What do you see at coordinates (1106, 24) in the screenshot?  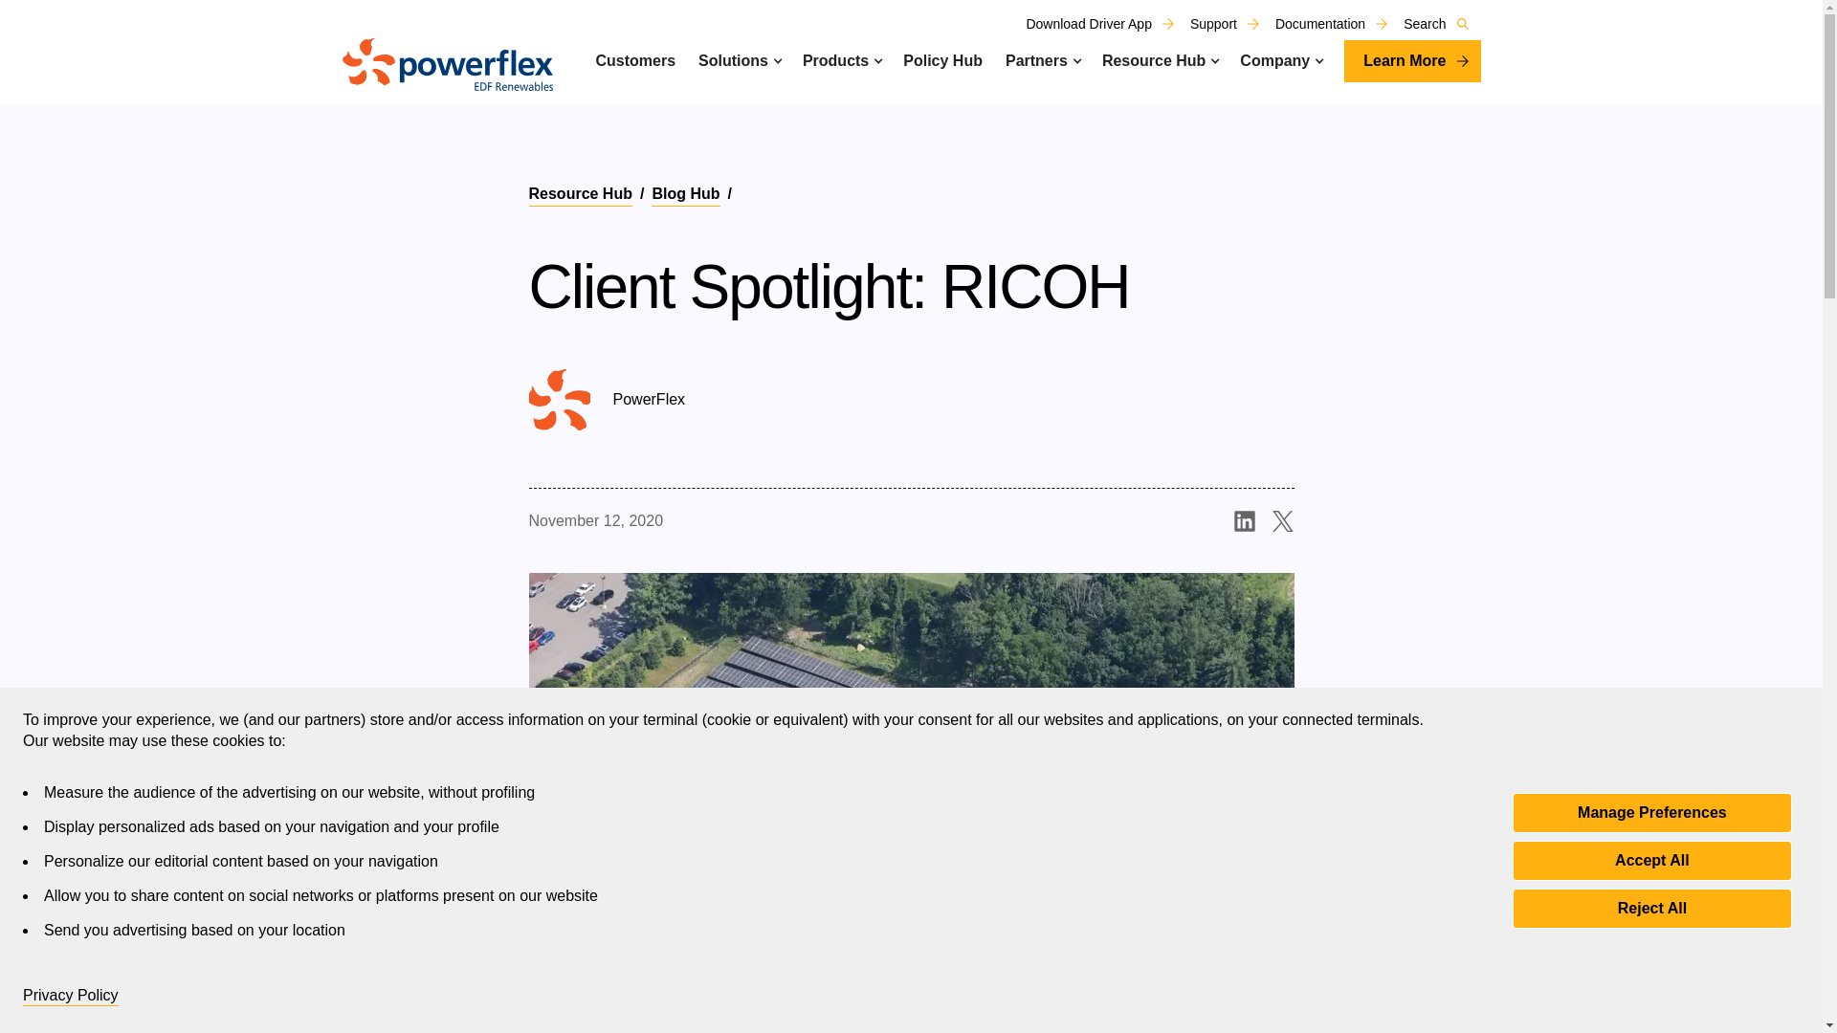 I see `Download Driver App` at bounding box center [1106, 24].